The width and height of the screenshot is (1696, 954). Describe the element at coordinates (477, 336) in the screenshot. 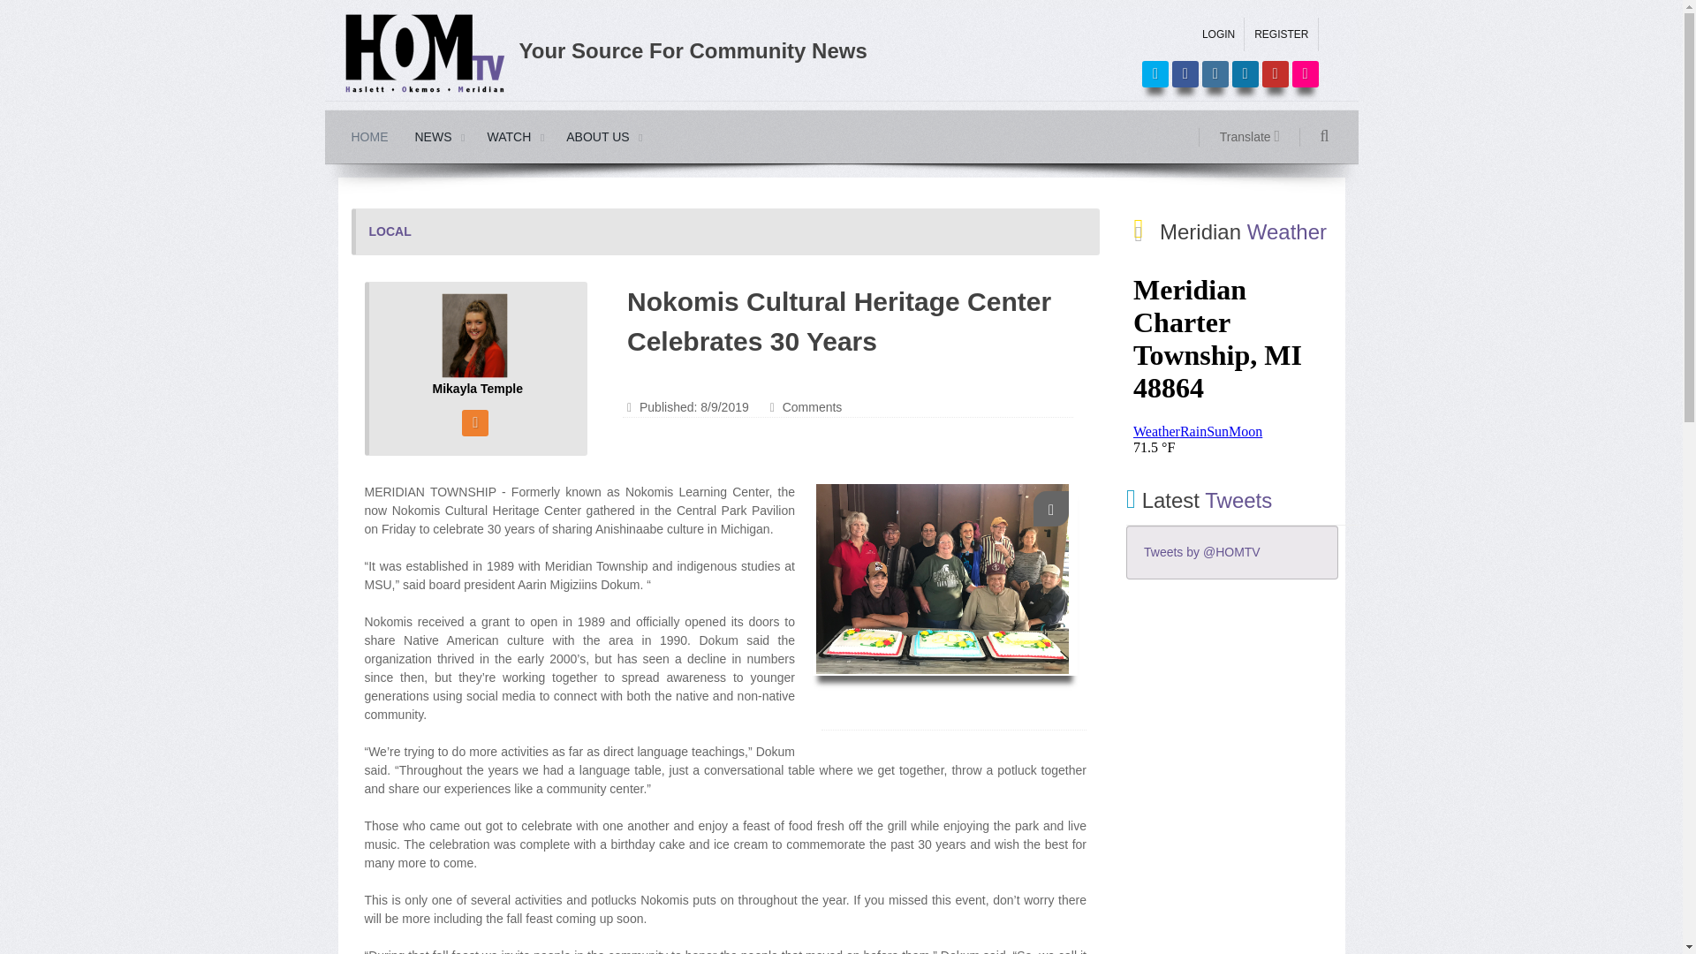

I see `Mikayla Temple` at that location.